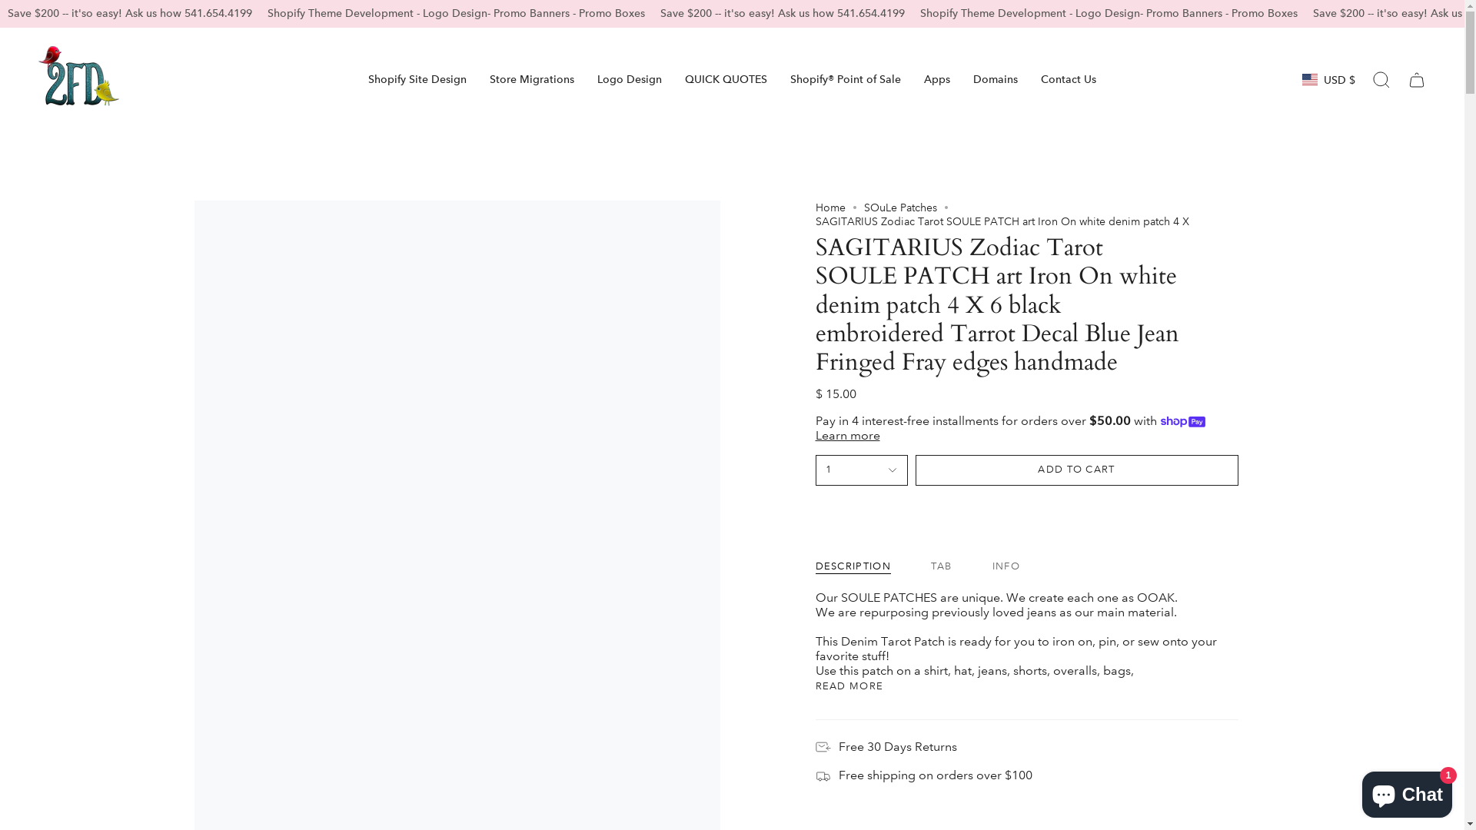  I want to click on Domains, so click(996, 79).